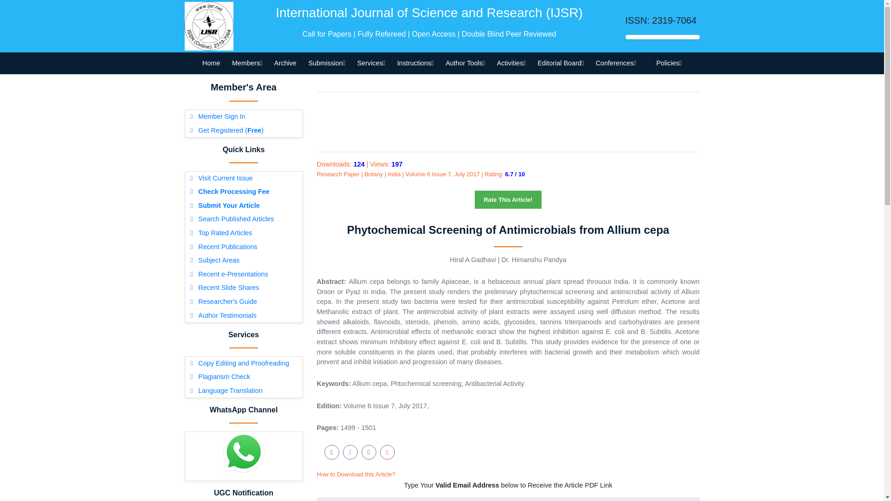  What do you see at coordinates (511, 63) in the screenshot?
I see `Activities` at bounding box center [511, 63].